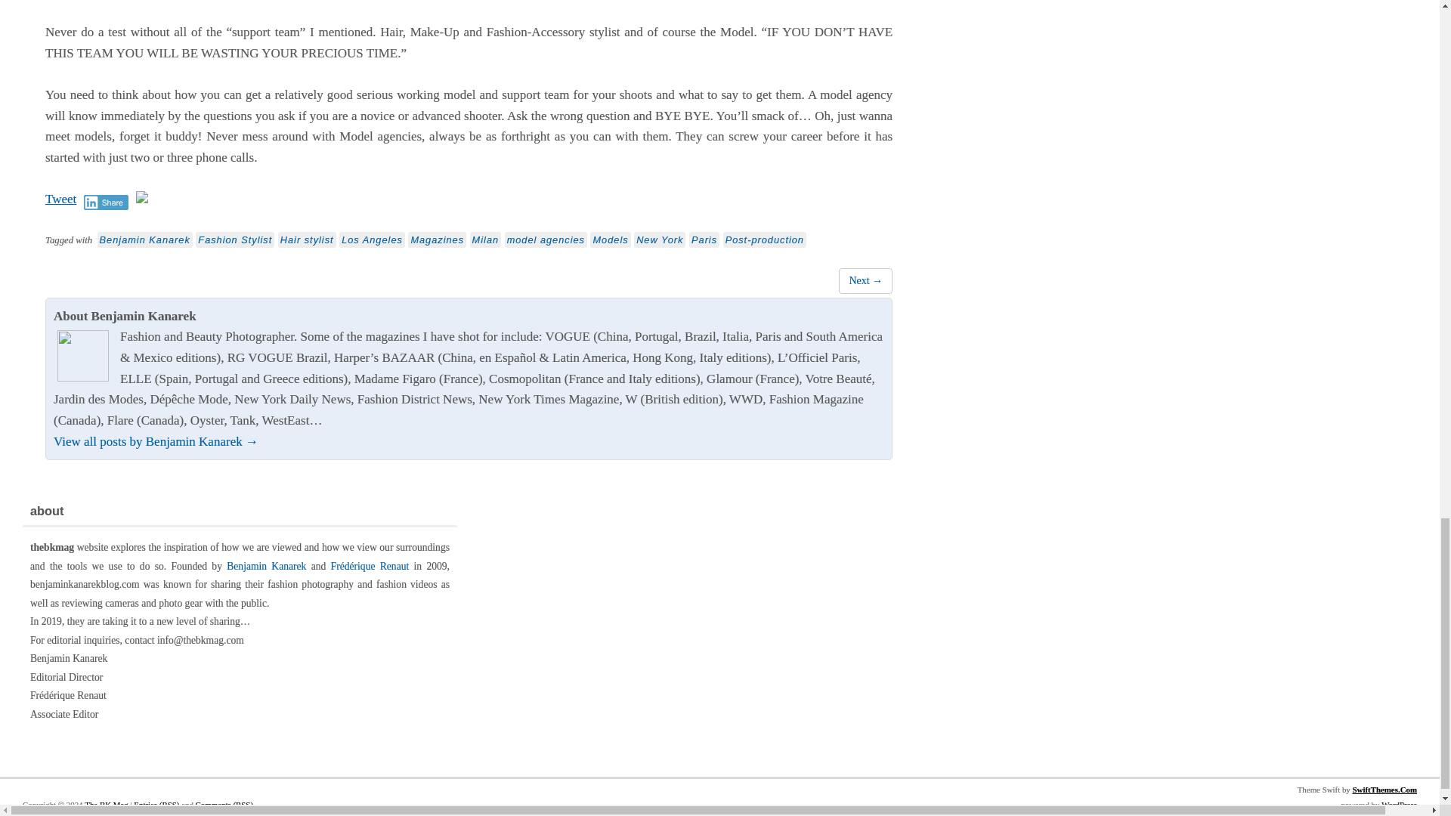 The image size is (1451, 816). What do you see at coordinates (546, 240) in the screenshot?
I see `model agencies` at bounding box center [546, 240].